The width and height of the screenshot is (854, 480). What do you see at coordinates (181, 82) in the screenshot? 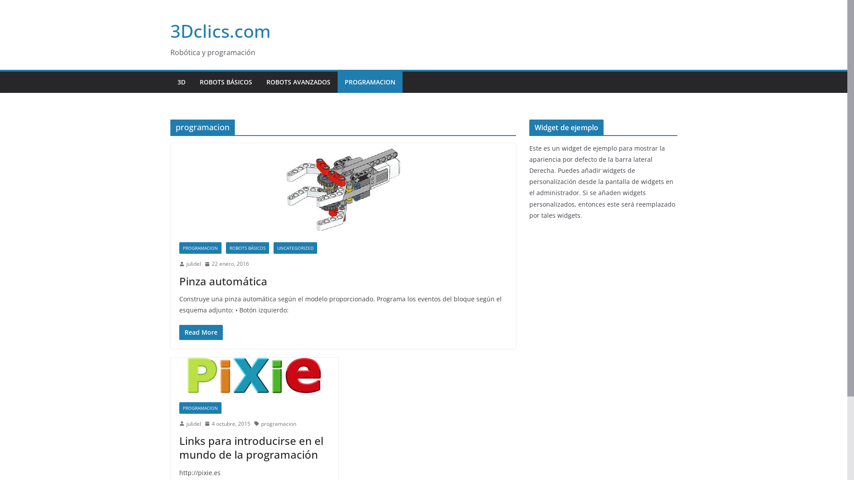
I see `3D` at bounding box center [181, 82].